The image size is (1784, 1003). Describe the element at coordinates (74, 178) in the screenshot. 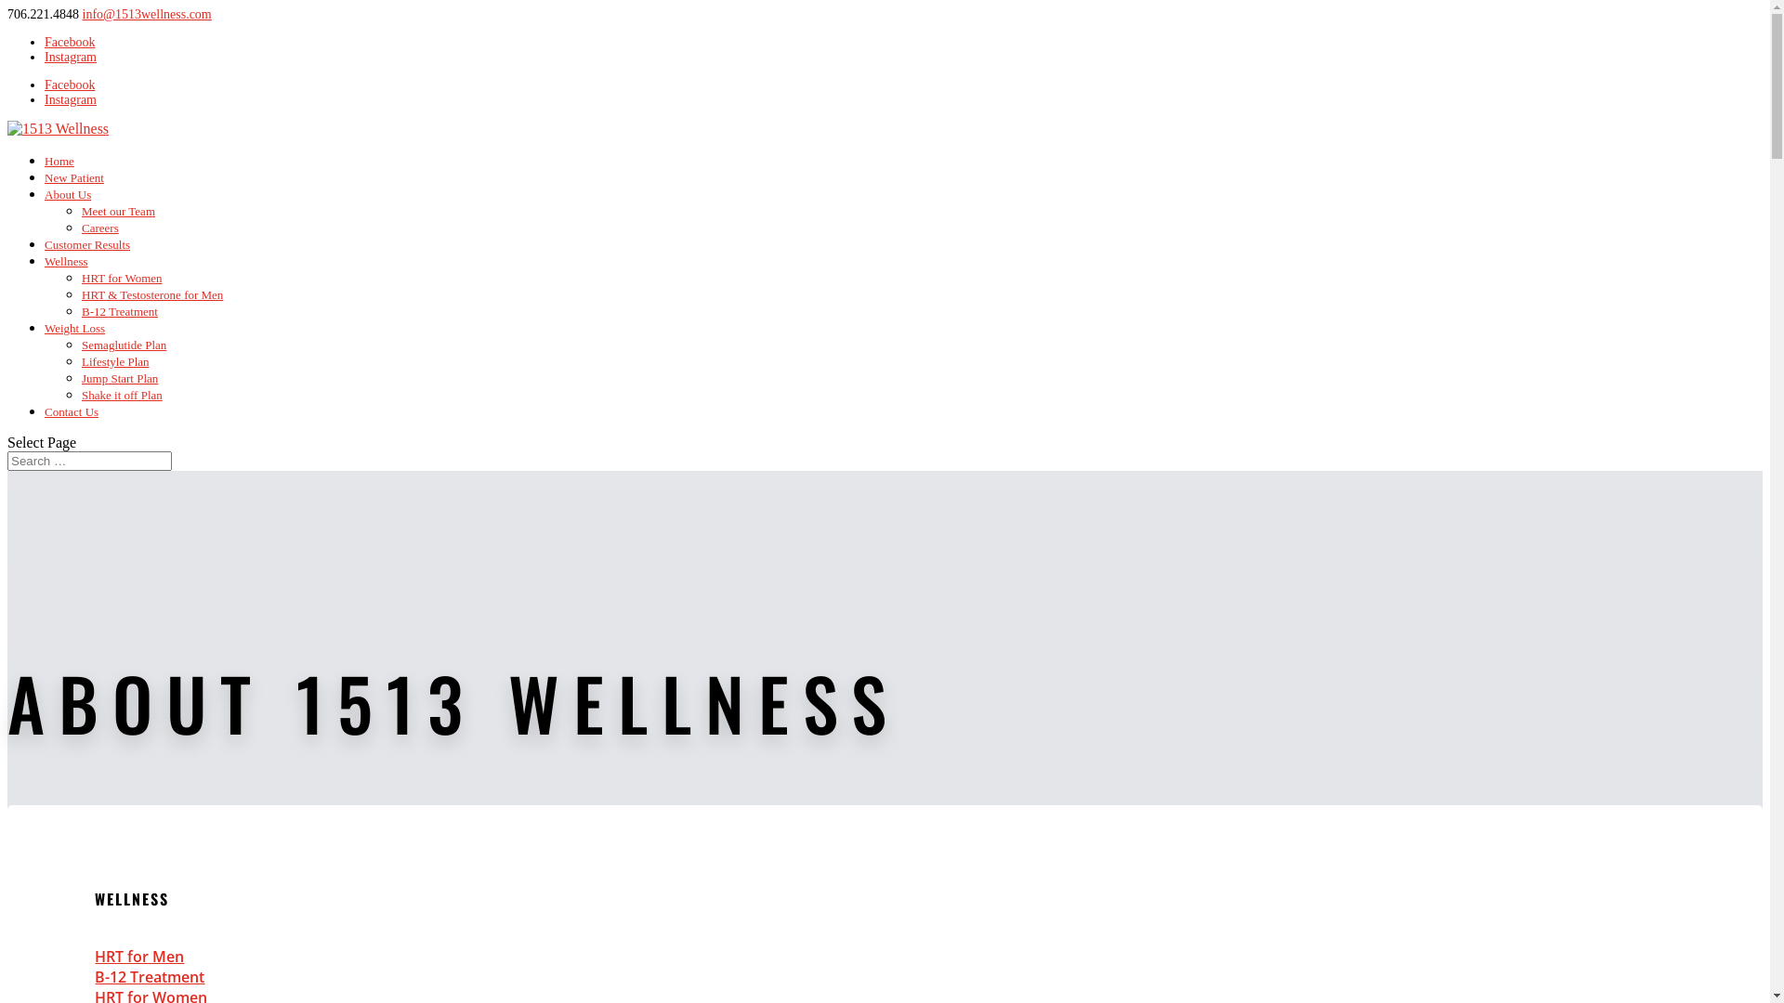

I see `New Patient` at that location.